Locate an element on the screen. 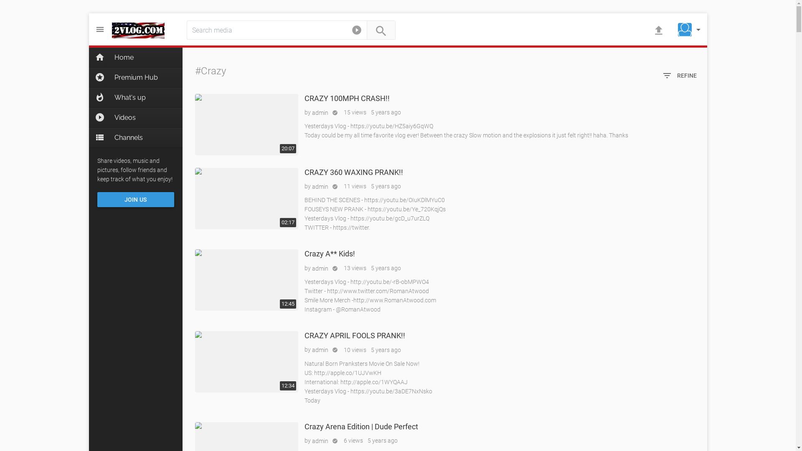 This screenshot has width=802, height=451. CRAZY 100MPH CRASH!! is located at coordinates (246, 124).